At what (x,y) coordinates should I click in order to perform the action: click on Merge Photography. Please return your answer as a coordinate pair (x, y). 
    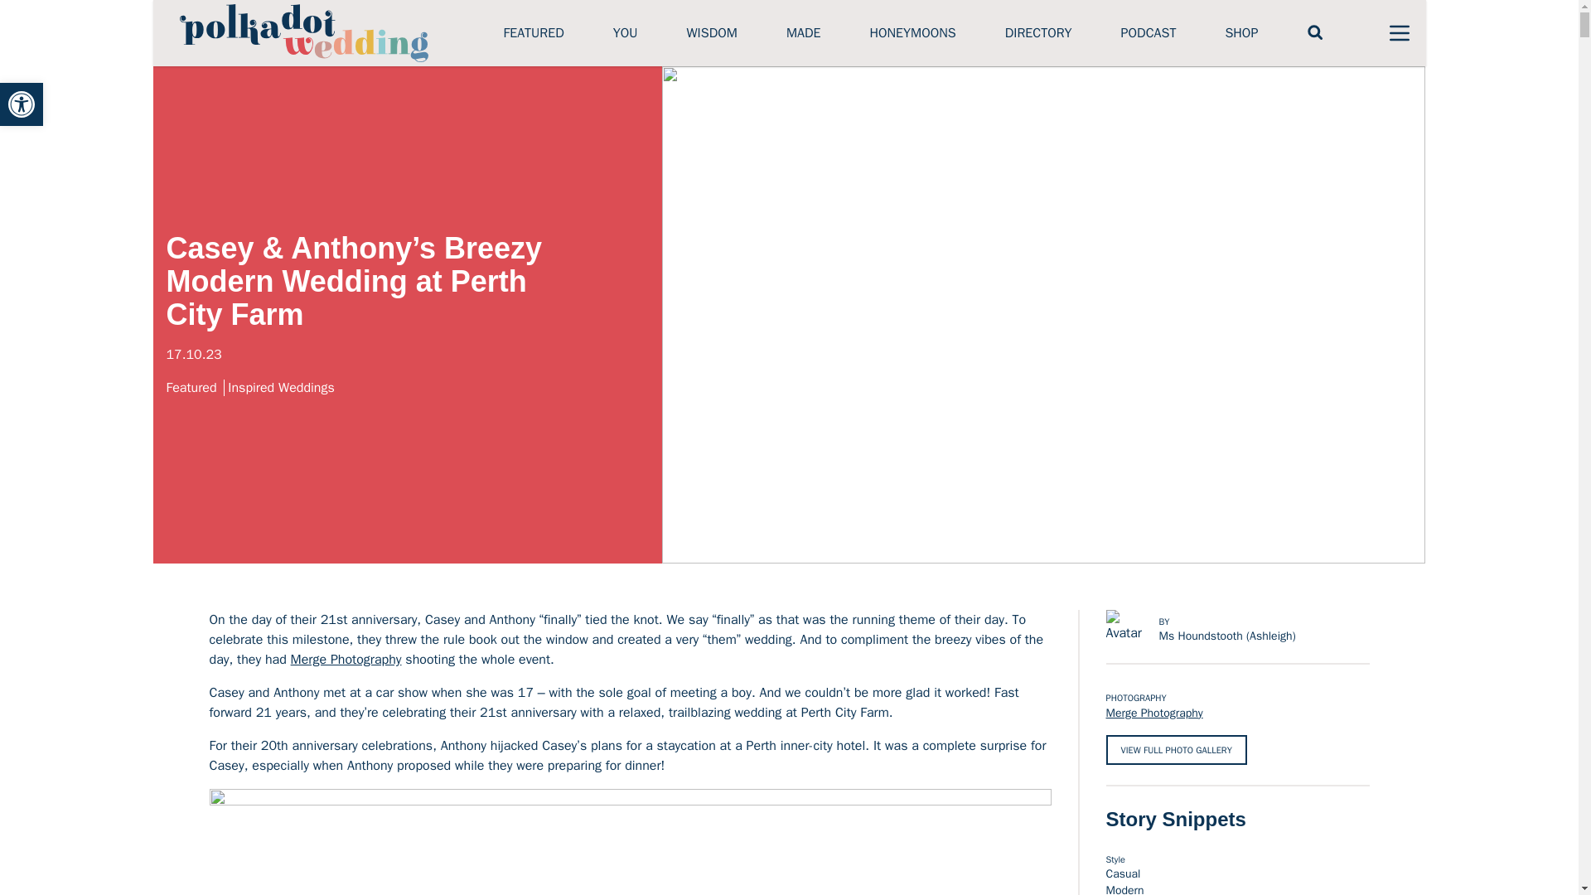
    Looking at the image, I should click on (346, 660).